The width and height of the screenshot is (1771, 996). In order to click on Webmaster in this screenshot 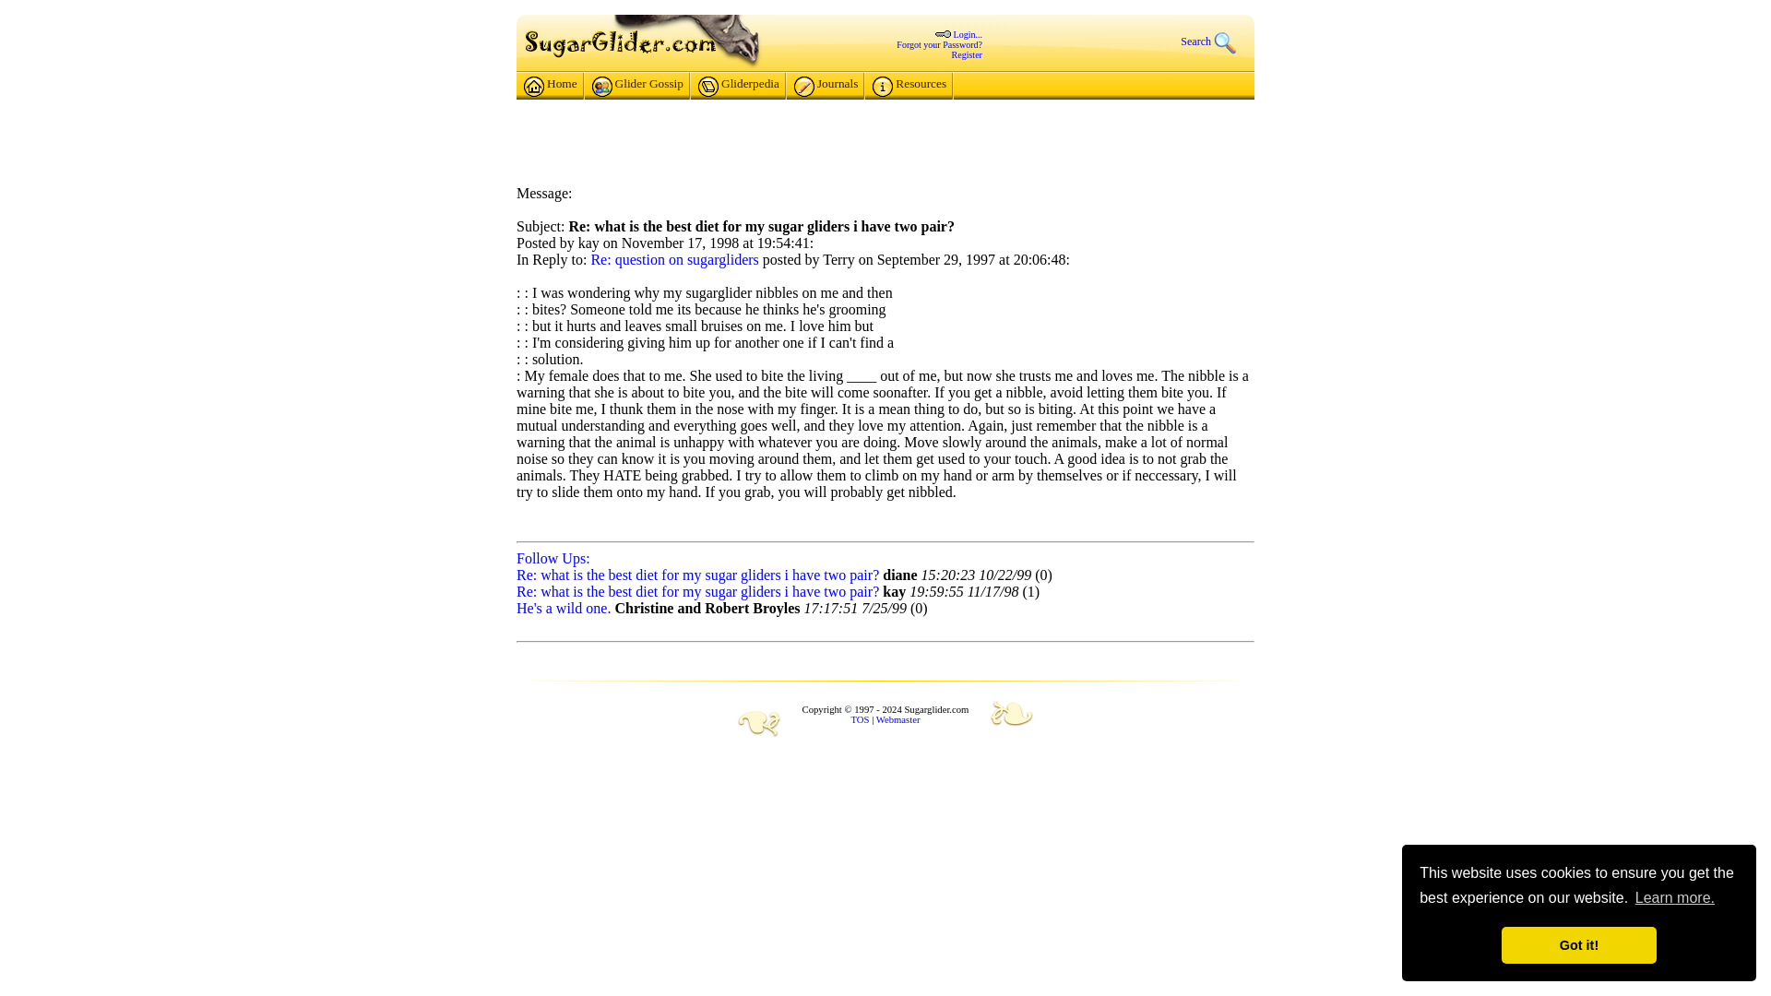, I will do `click(898, 719)`.